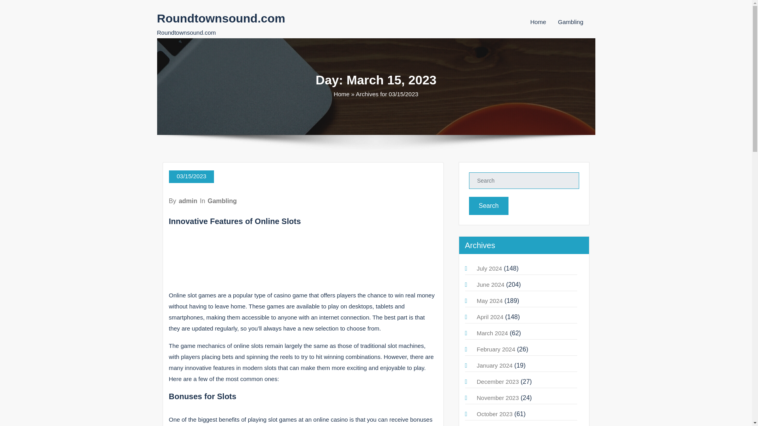 This screenshot has height=426, width=758. Describe the element at coordinates (498, 382) in the screenshot. I see `December 2023` at that location.